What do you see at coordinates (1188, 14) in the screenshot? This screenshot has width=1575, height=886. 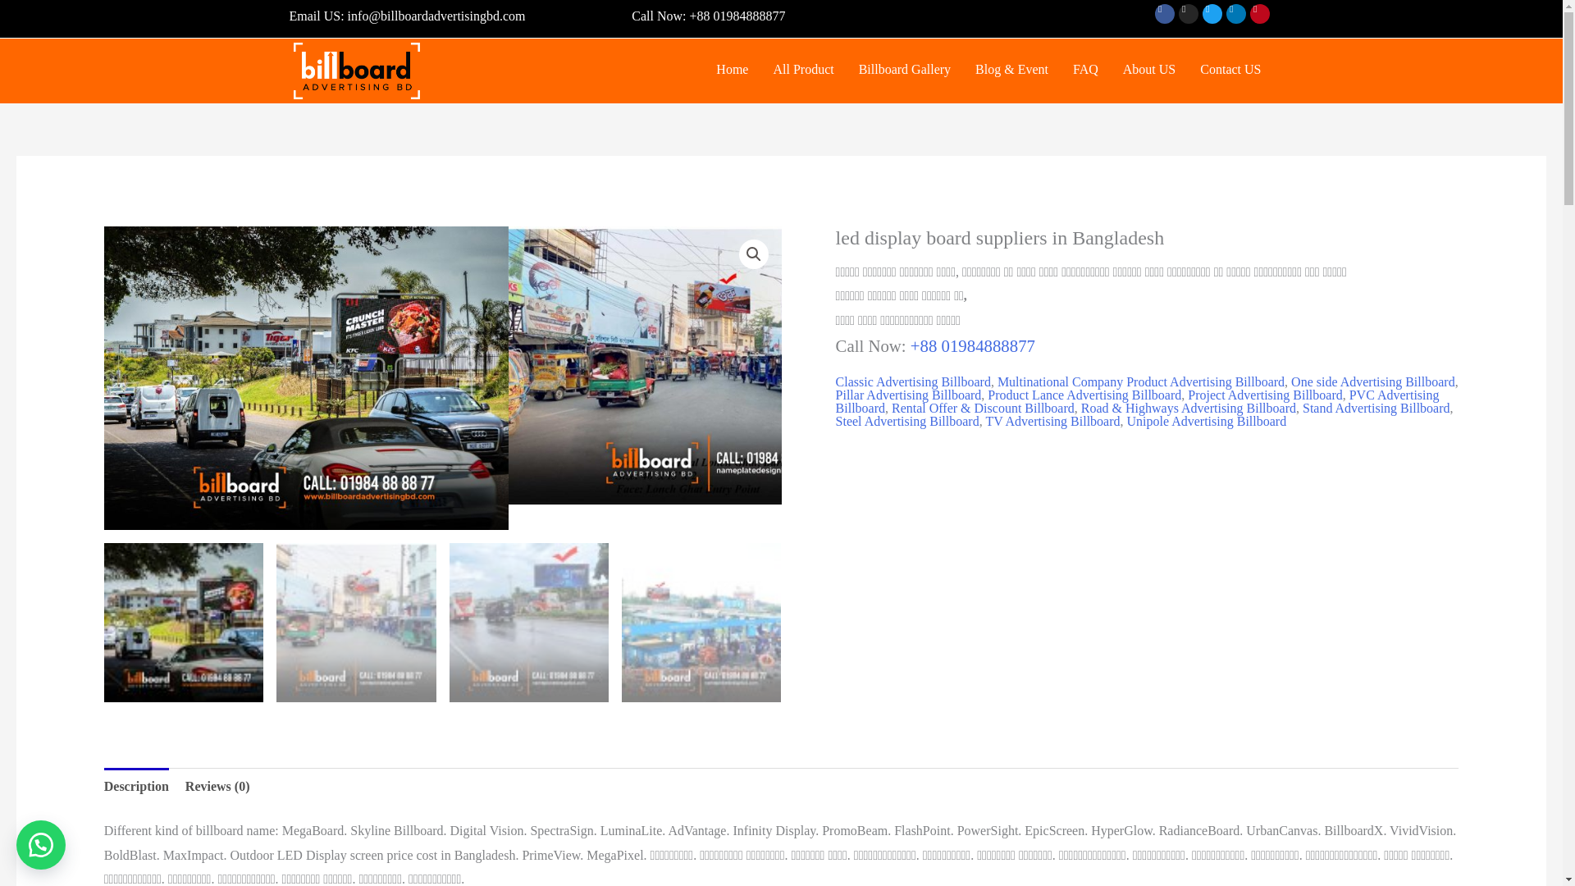 I see `Instagram` at bounding box center [1188, 14].